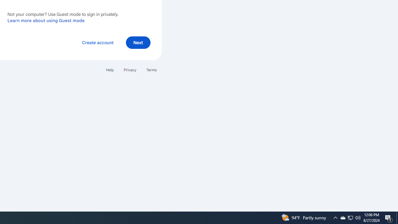 This screenshot has height=224, width=398. Describe the element at coordinates (46, 20) in the screenshot. I see `Learn more about using Guest mode` at that location.